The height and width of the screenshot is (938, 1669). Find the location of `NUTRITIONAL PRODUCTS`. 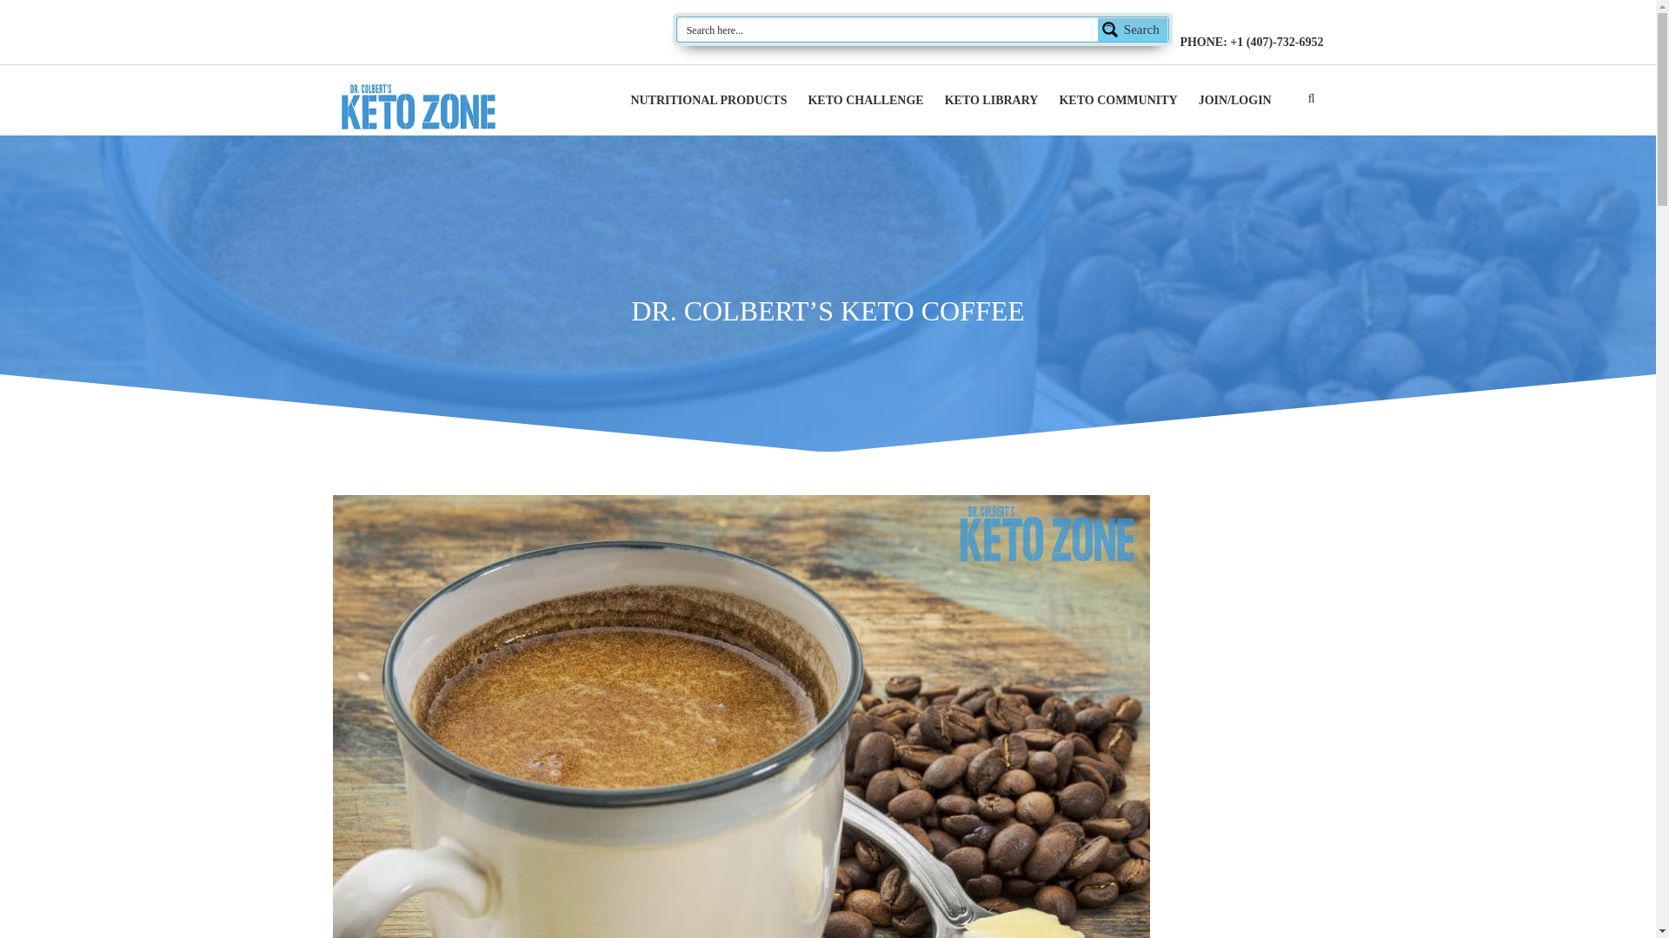

NUTRITIONAL PRODUCTS is located at coordinates (708, 101).